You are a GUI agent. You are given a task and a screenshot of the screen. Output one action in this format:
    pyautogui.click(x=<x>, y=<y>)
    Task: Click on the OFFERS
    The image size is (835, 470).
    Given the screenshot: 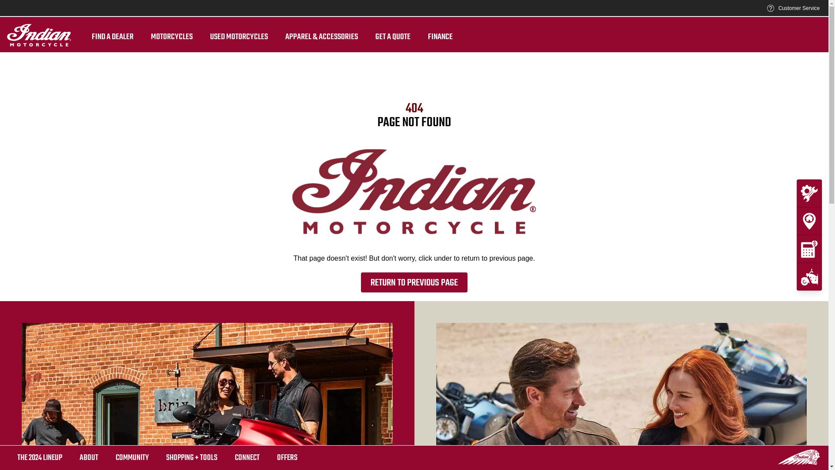 What is the action you would take?
    pyautogui.click(x=287, y=458)
    